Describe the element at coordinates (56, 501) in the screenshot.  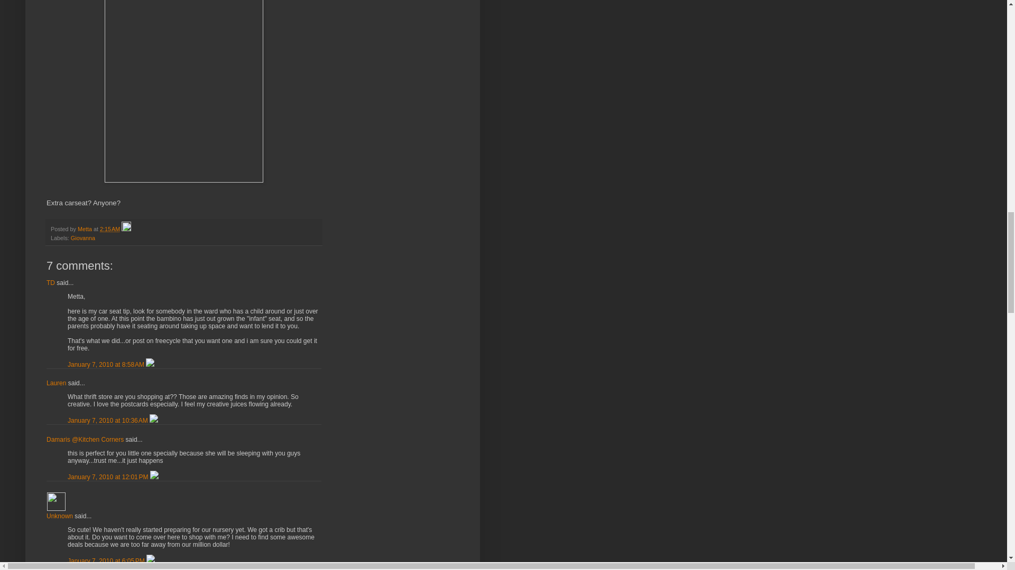
I see `Unknown` at that location.